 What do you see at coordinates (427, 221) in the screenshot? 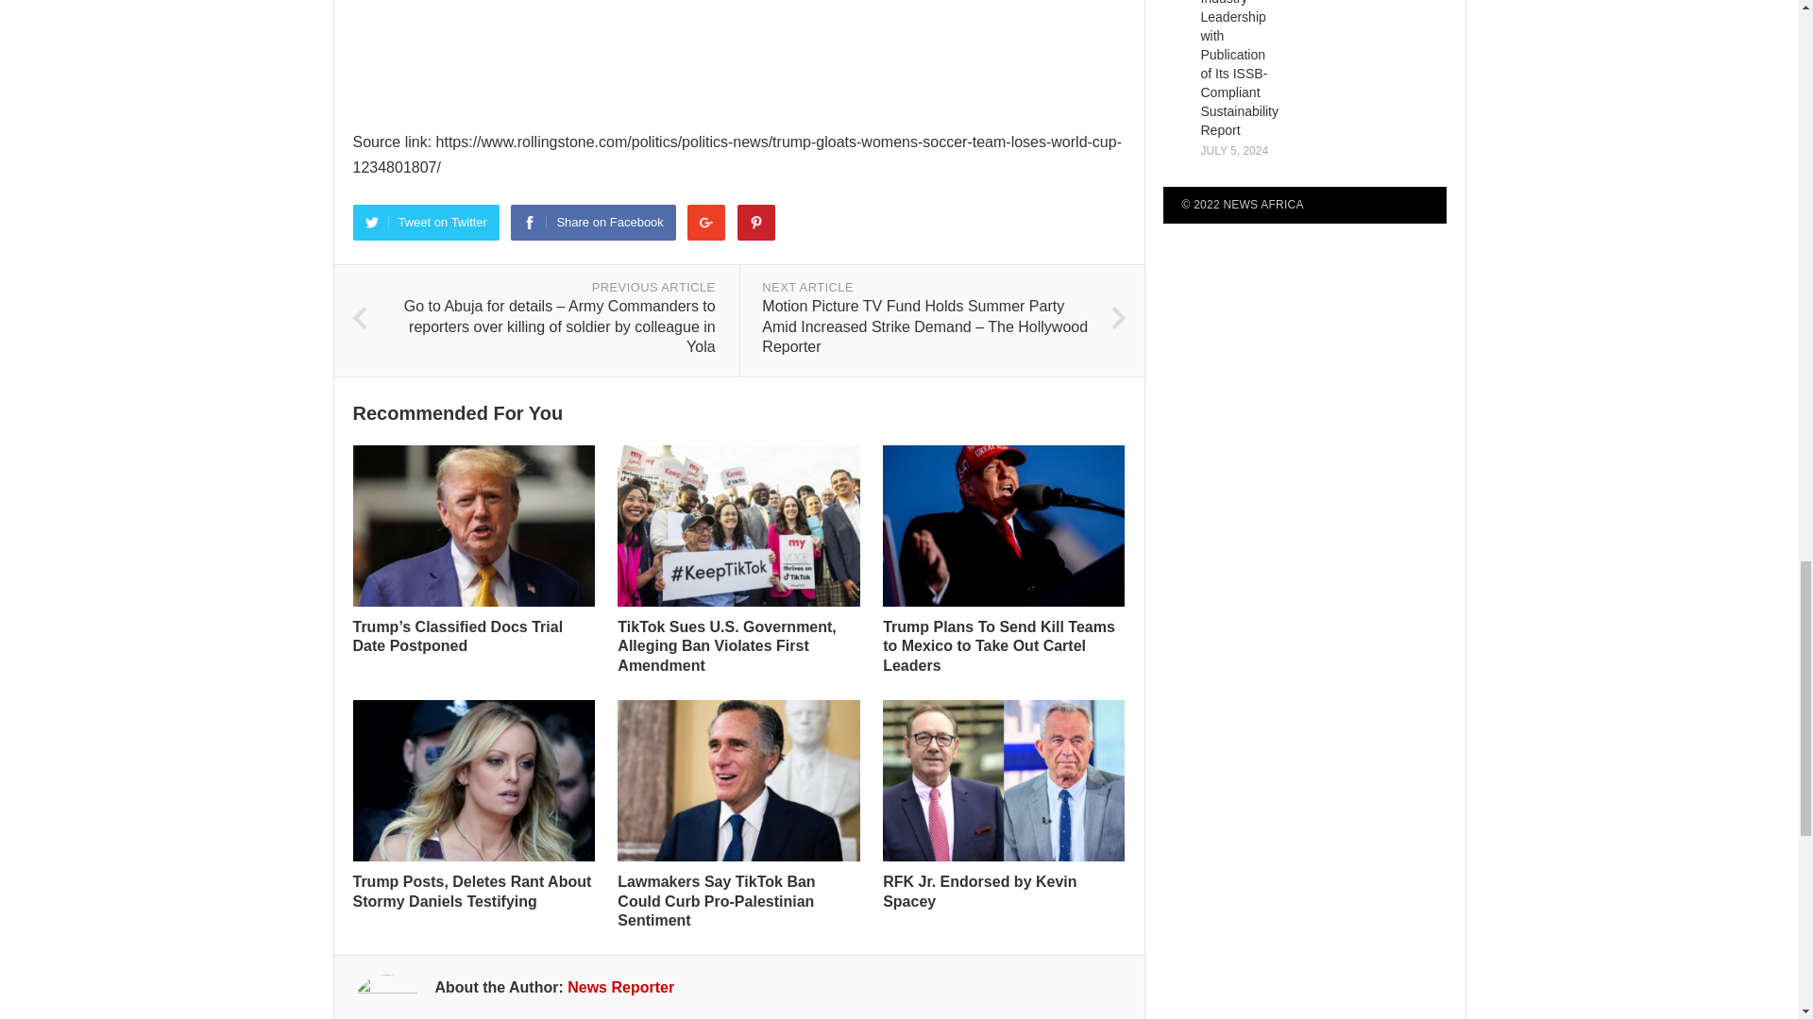
I see `Tweet on Twitter` at bounding box center [427, 221].